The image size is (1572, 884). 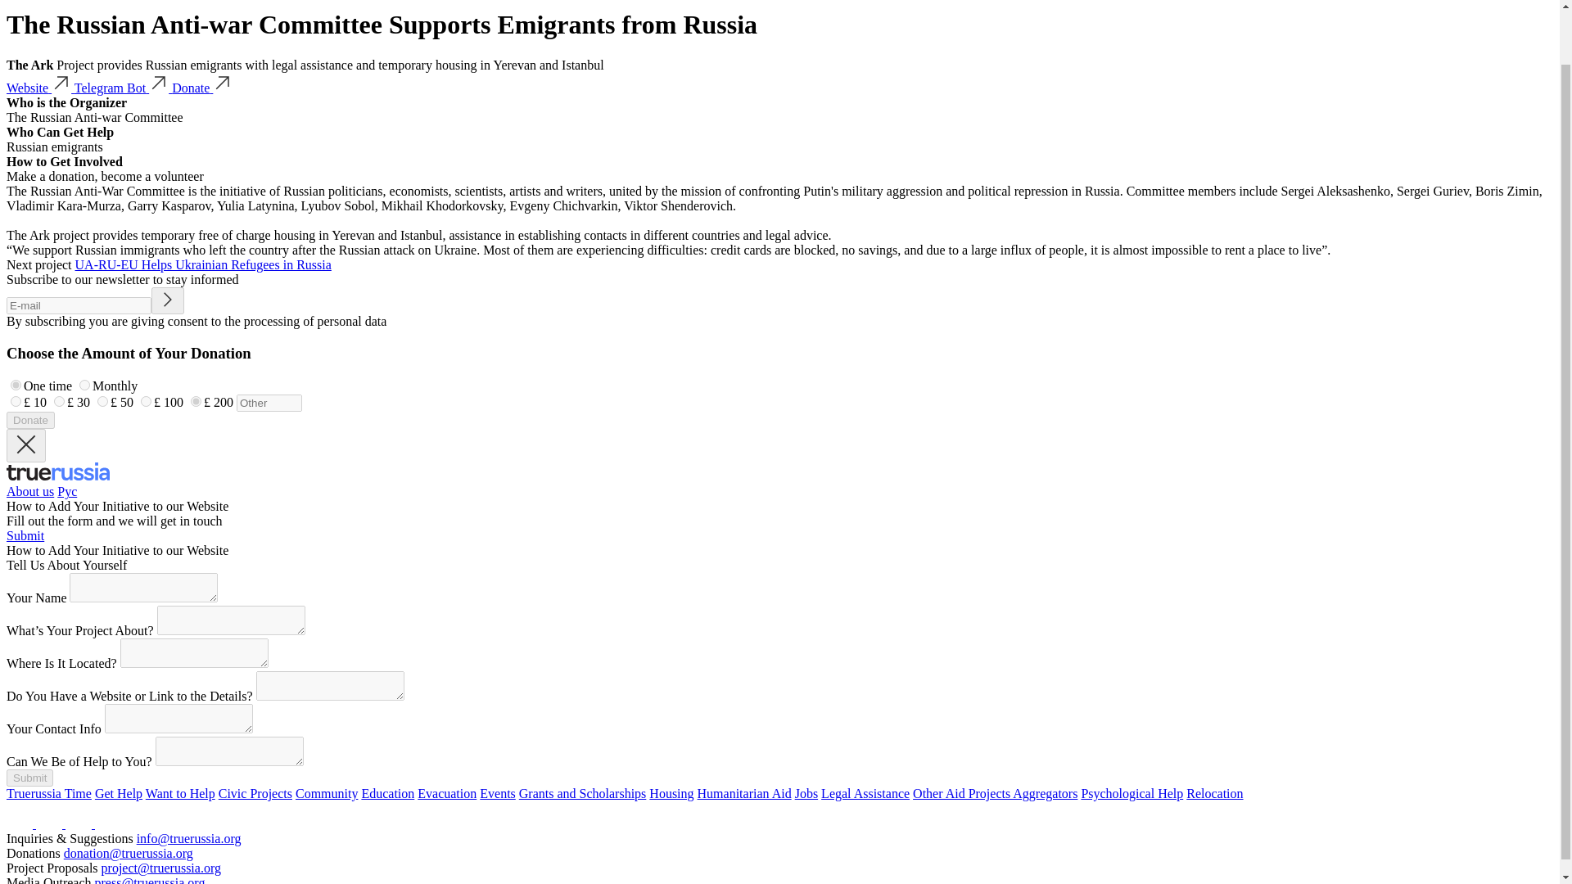 What do you see at coordinates (29, 491) in the screenshot?
I see `About us` at bounding box center [29, 491].